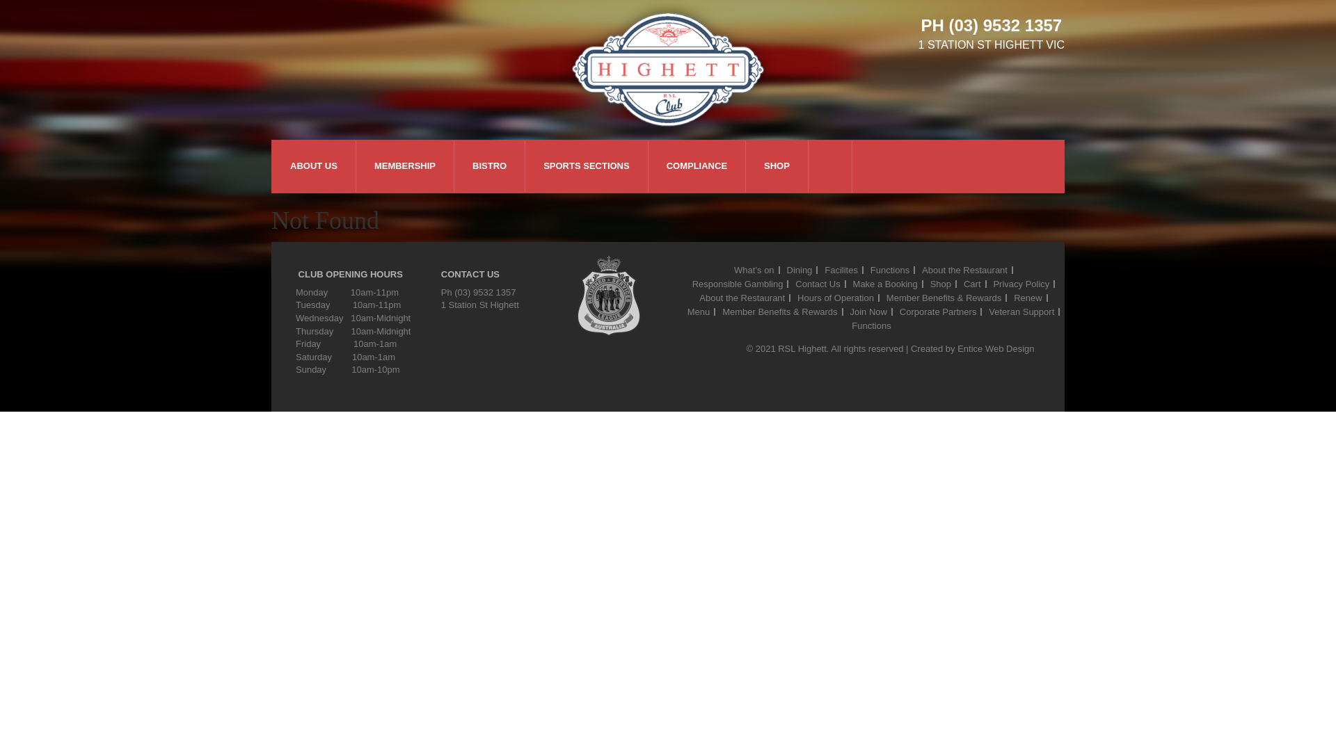  What do you see at coordinates (799, 270) in the screenshot?
I see `Dining` at bounding box center [799, 270].